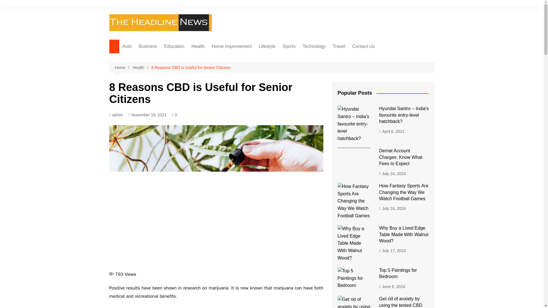 The height and width of the screenshot is (308, 548). What do you see at coordinates (167, 77) in the screenshot?
I see `Insurance` at bounding box center [167, 77].